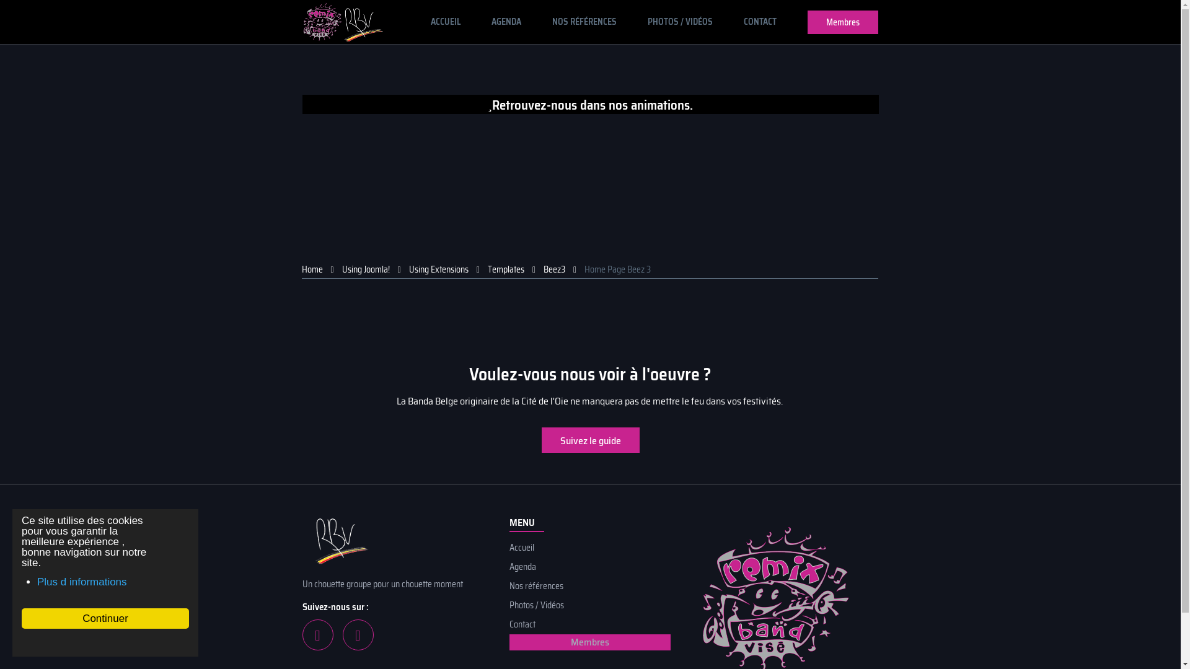 The height and width of the screenshot is (669, 1190). What do you see at coordinates (760, 22) in the screenshot?
I see `CONTACT` at bounding box center [760, 22].